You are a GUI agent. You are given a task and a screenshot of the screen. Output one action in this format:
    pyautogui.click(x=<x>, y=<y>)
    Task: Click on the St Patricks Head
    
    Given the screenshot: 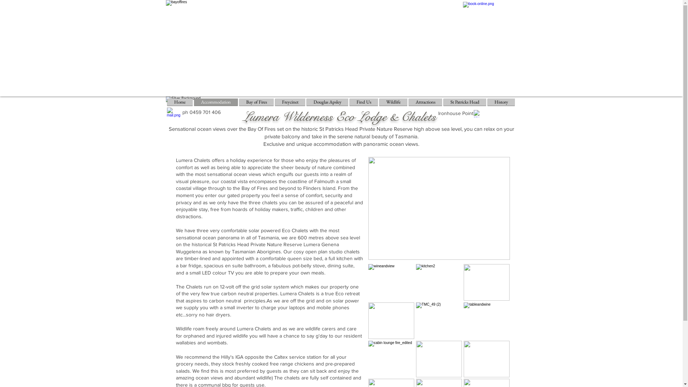 What is the action you would take?
    pyautogui.click(x=465, y=102)
    